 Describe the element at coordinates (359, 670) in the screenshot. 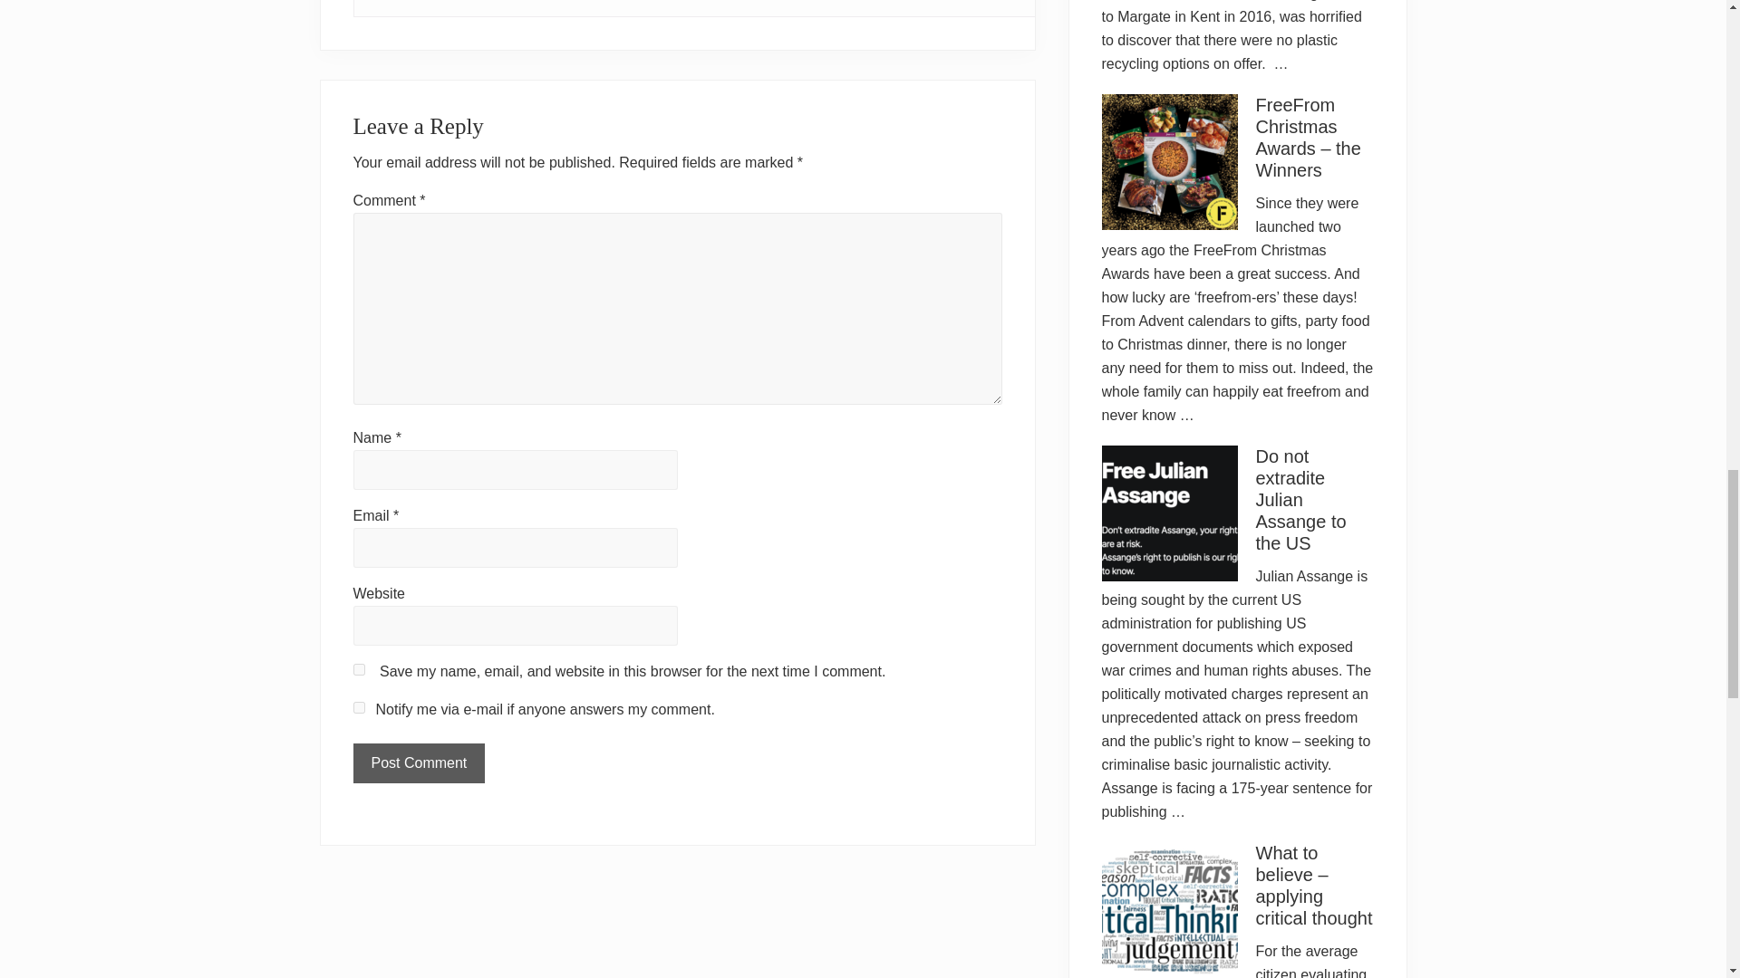

I see `yes` at that location.